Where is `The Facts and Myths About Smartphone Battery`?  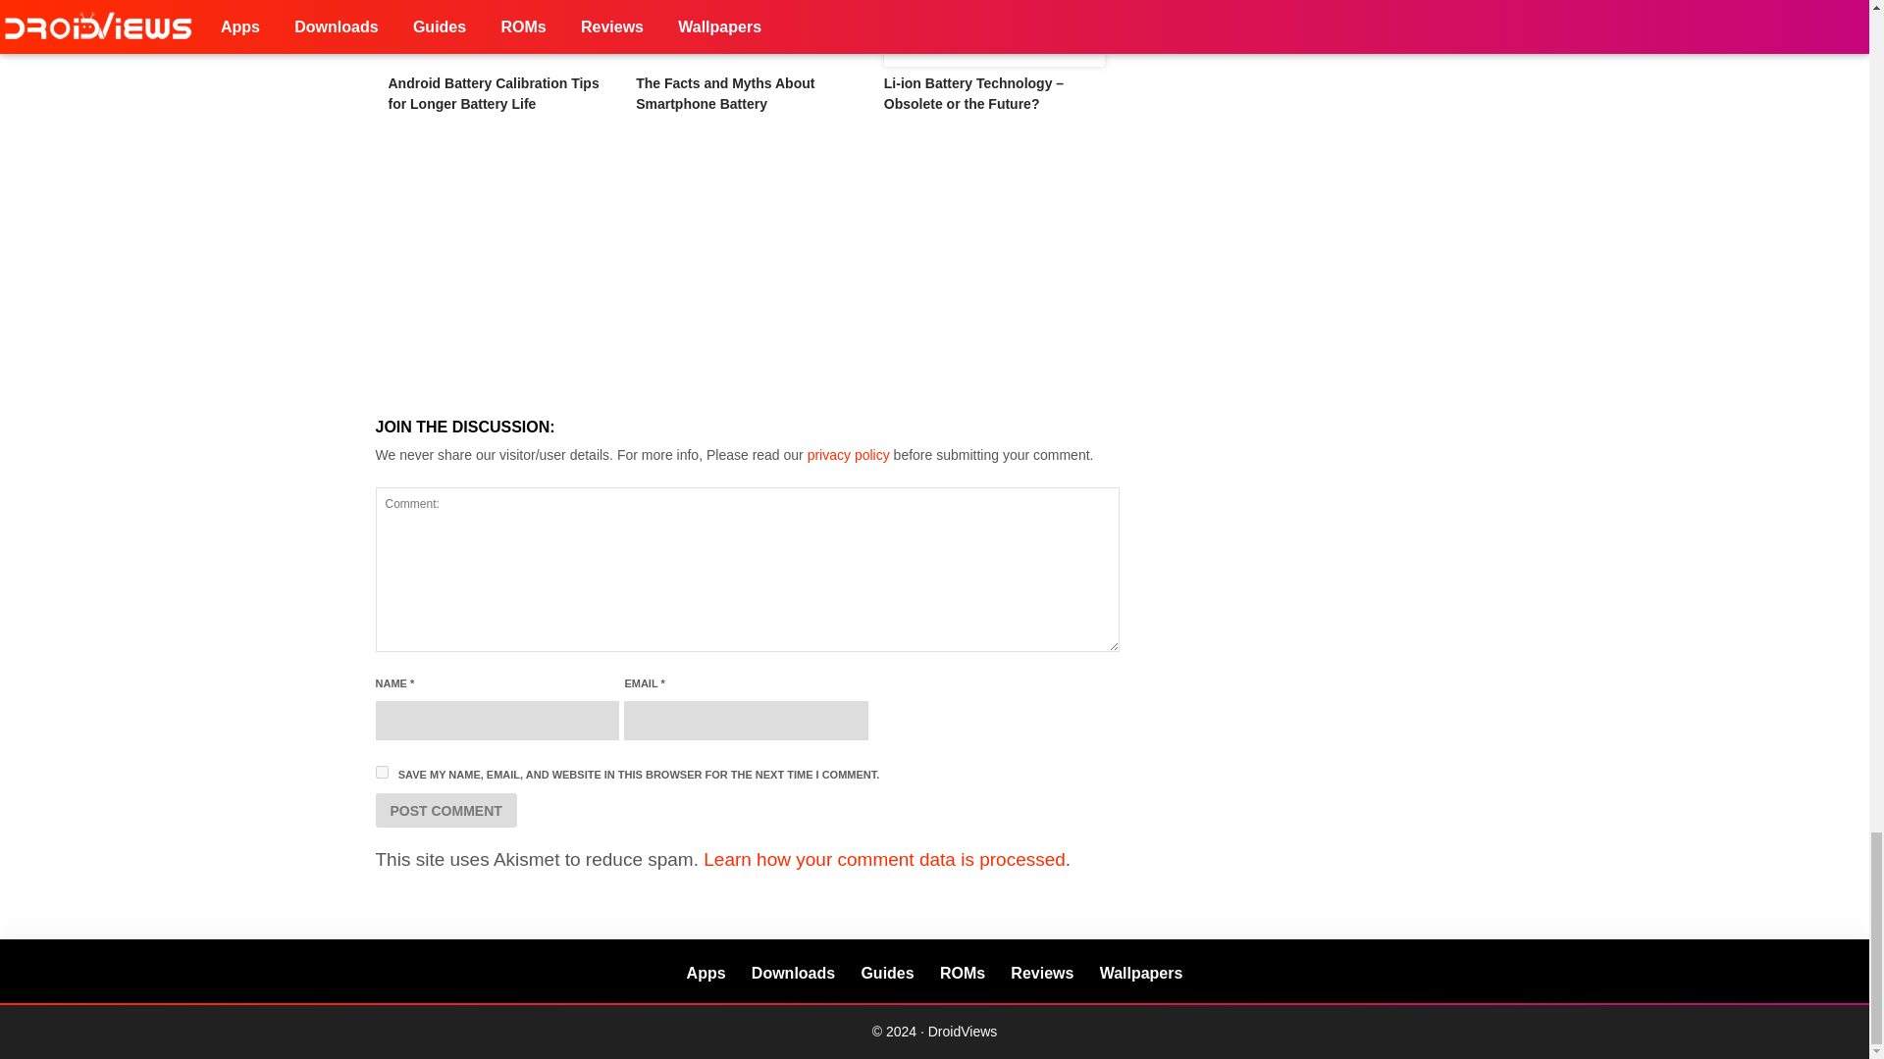
The Facts and Myths About Smartphone Battery is located at coordinates (748, 33).